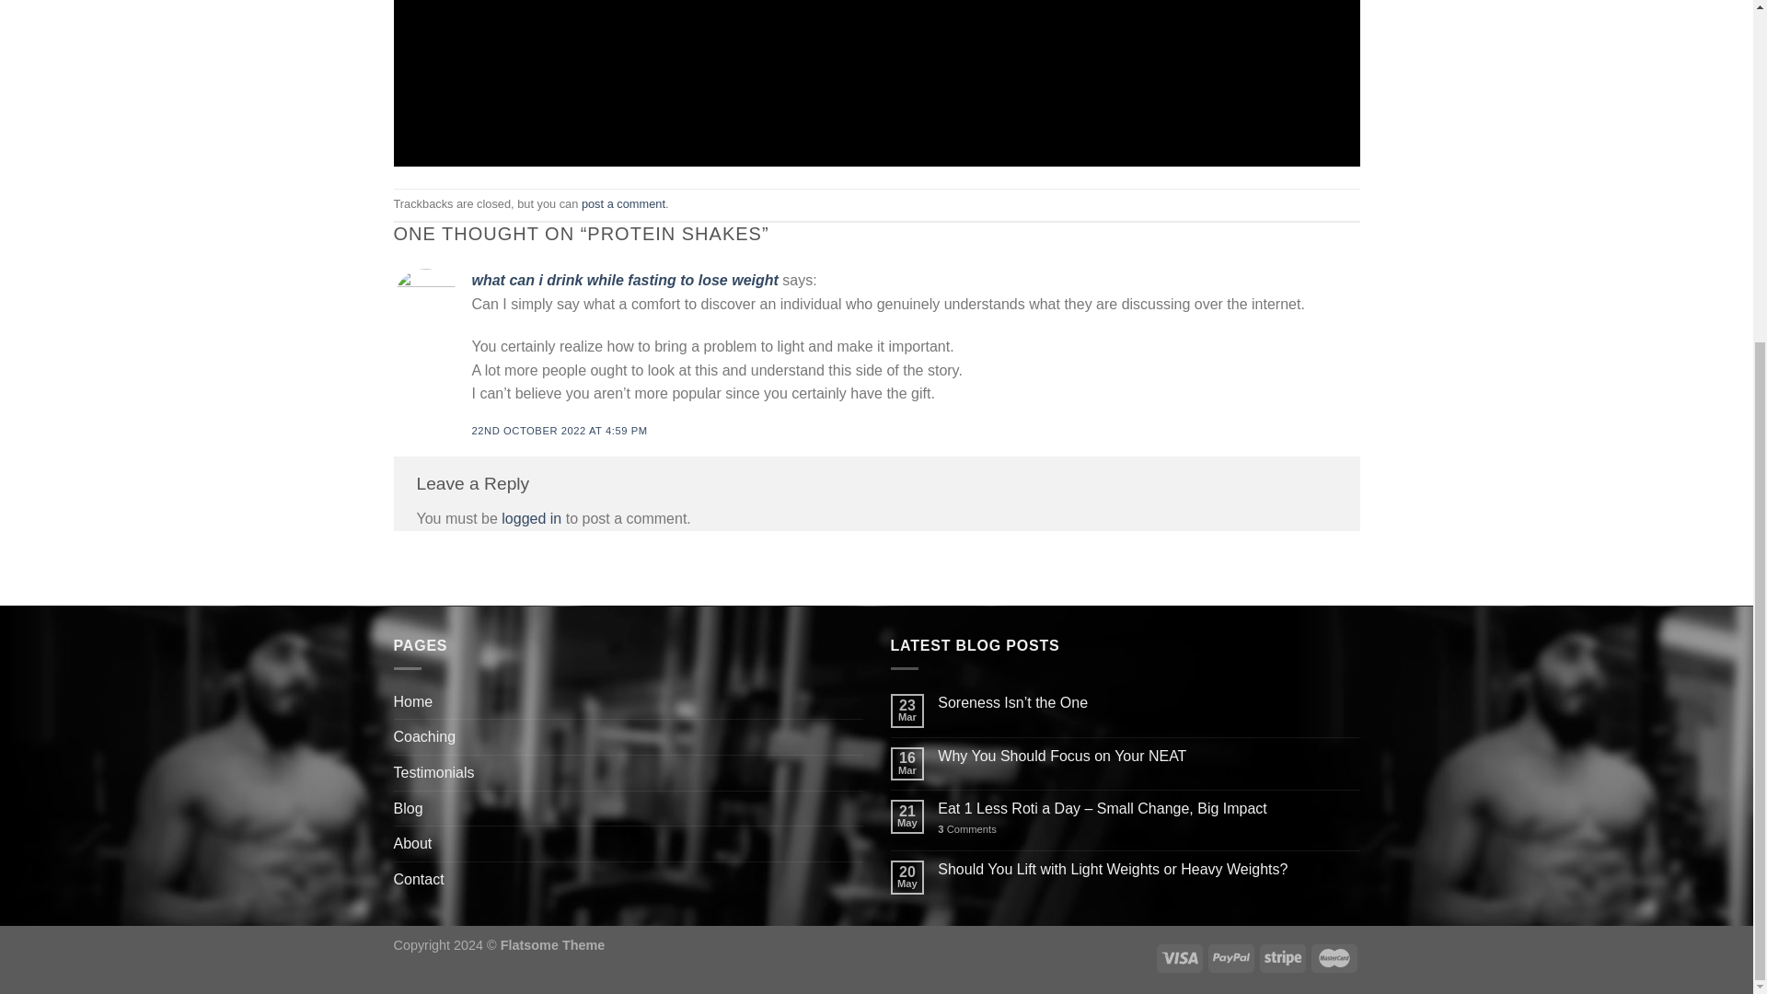 The width and height of the screenshot is (1767, 994). Describe the element at coordinates (1149, 869) in the screenshot. I see `Should You Lift with Light Weights or Heavy Weights?` at that location.